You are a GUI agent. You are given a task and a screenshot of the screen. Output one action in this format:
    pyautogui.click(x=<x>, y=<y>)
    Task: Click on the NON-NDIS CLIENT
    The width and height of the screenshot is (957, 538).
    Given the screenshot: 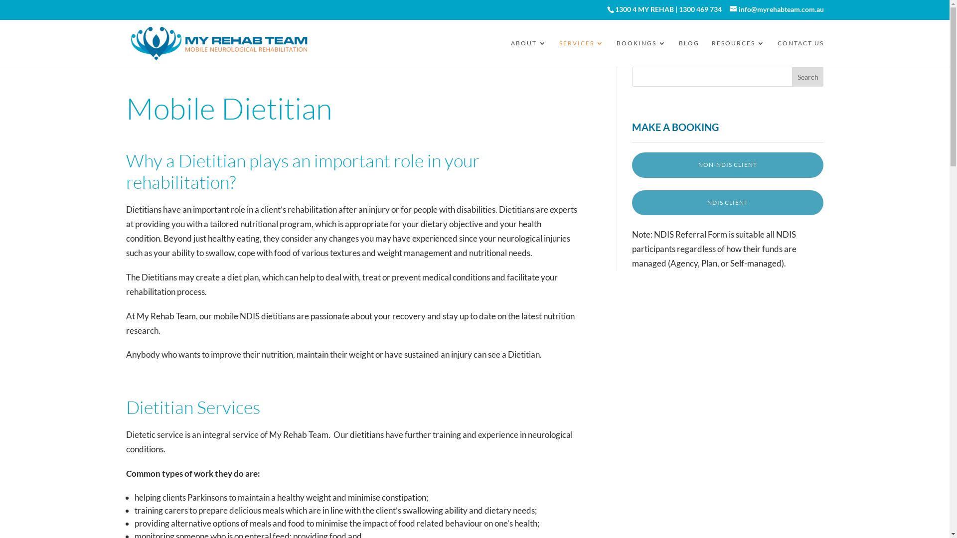 What is the action you would take?
    pyautogui.click(x=728, y=165)
    